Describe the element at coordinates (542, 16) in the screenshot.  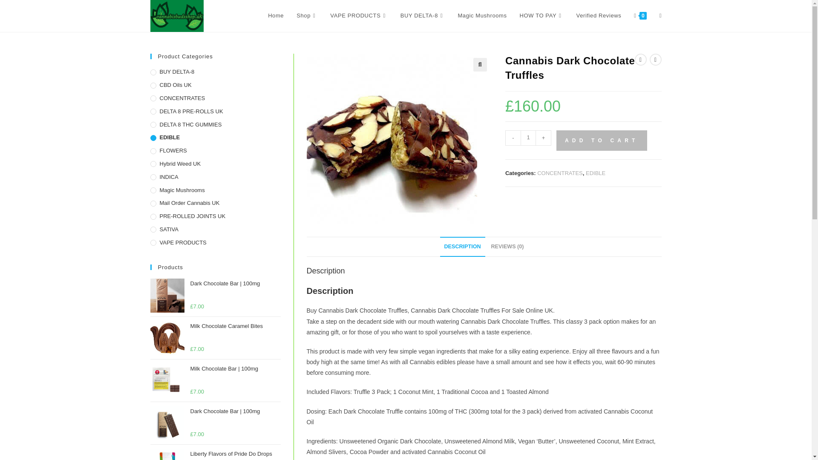
I see `HOW TO PAY` at that location.